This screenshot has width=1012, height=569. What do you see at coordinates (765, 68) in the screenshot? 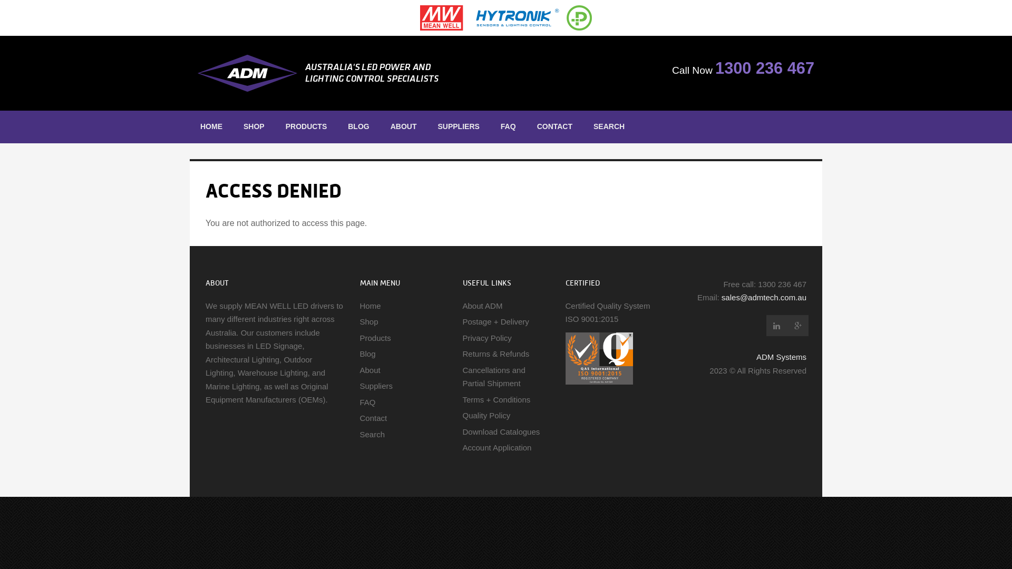
I see `1300 236 467` at bounding box center [765, 68].